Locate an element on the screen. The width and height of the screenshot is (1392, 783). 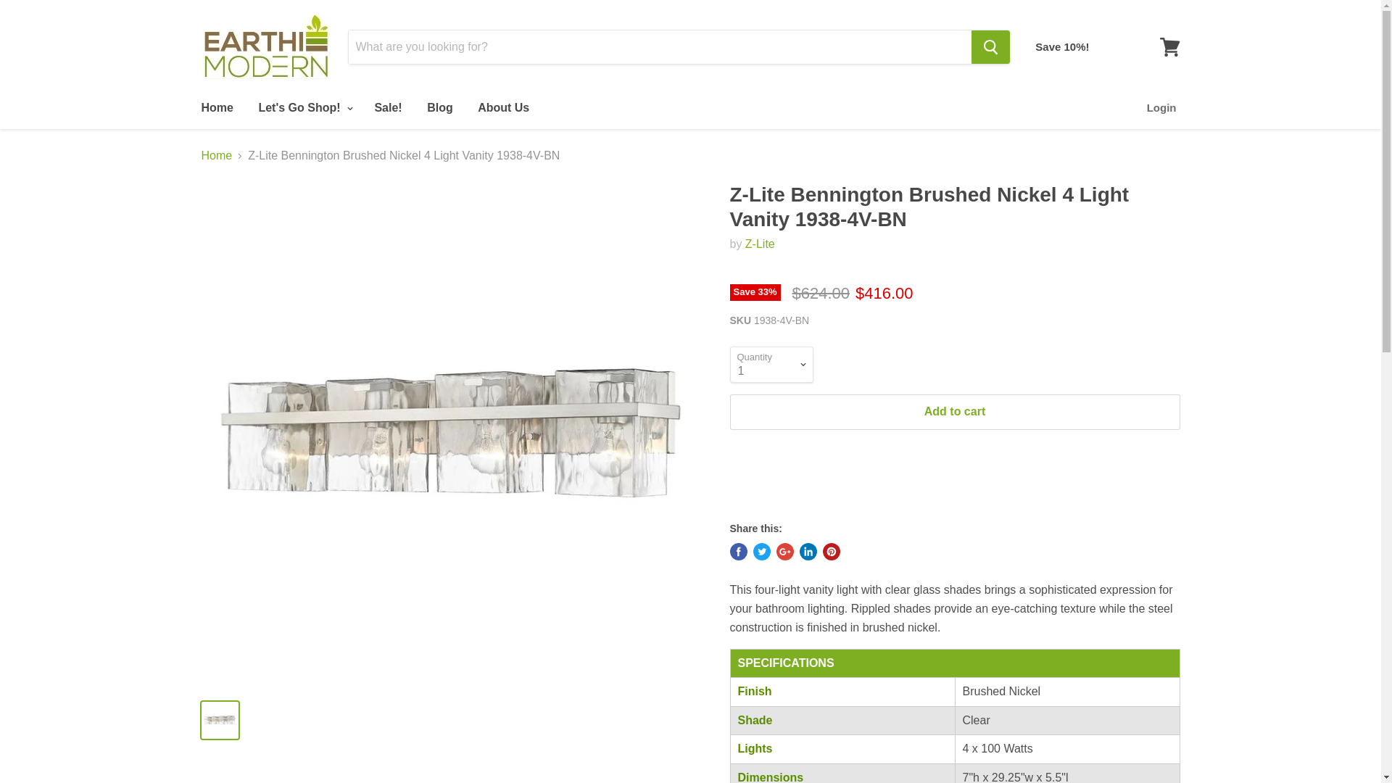
Blog is located at coordinates (439, 107).